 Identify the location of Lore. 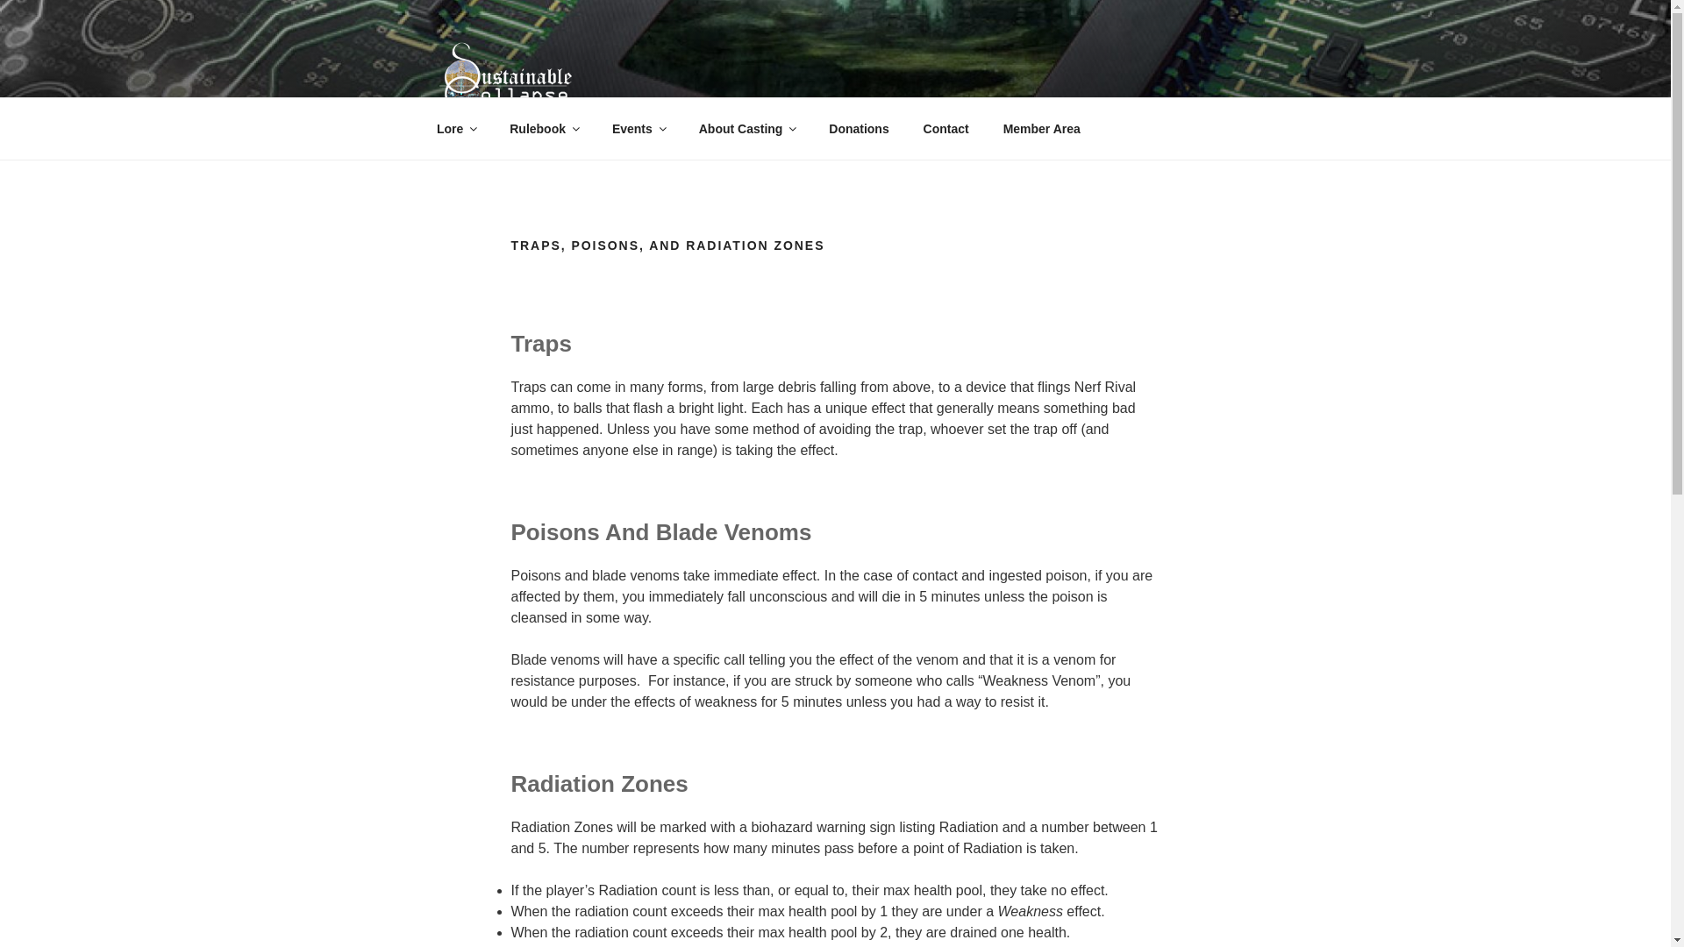
(455, 128).